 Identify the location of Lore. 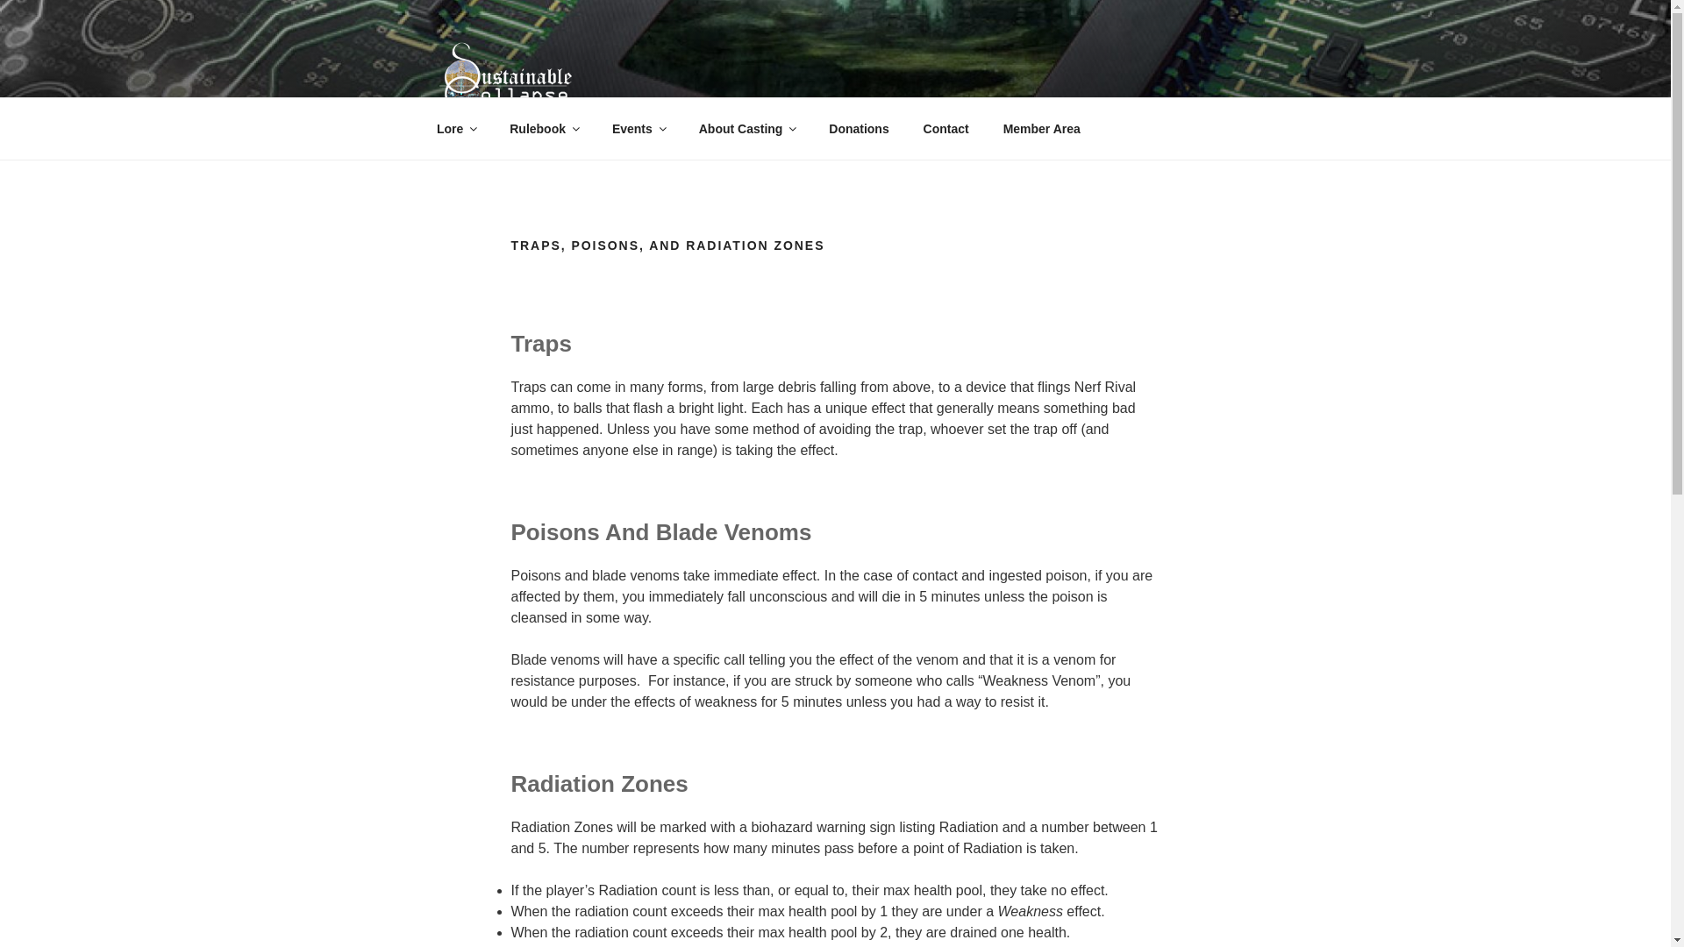
(455, 128).